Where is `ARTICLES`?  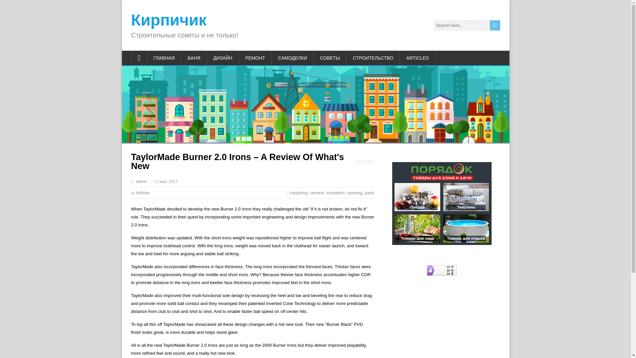 ARTICLES is located at coordinates (417, 58).